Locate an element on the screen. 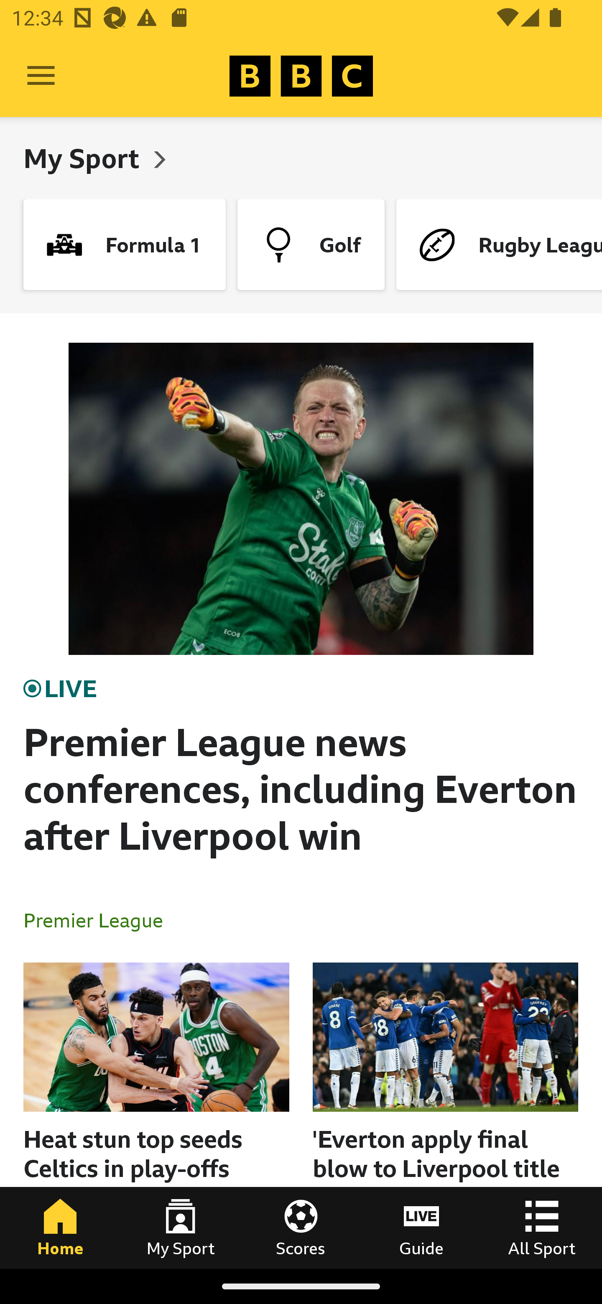  Scores is located at coordinates (301, 1228).